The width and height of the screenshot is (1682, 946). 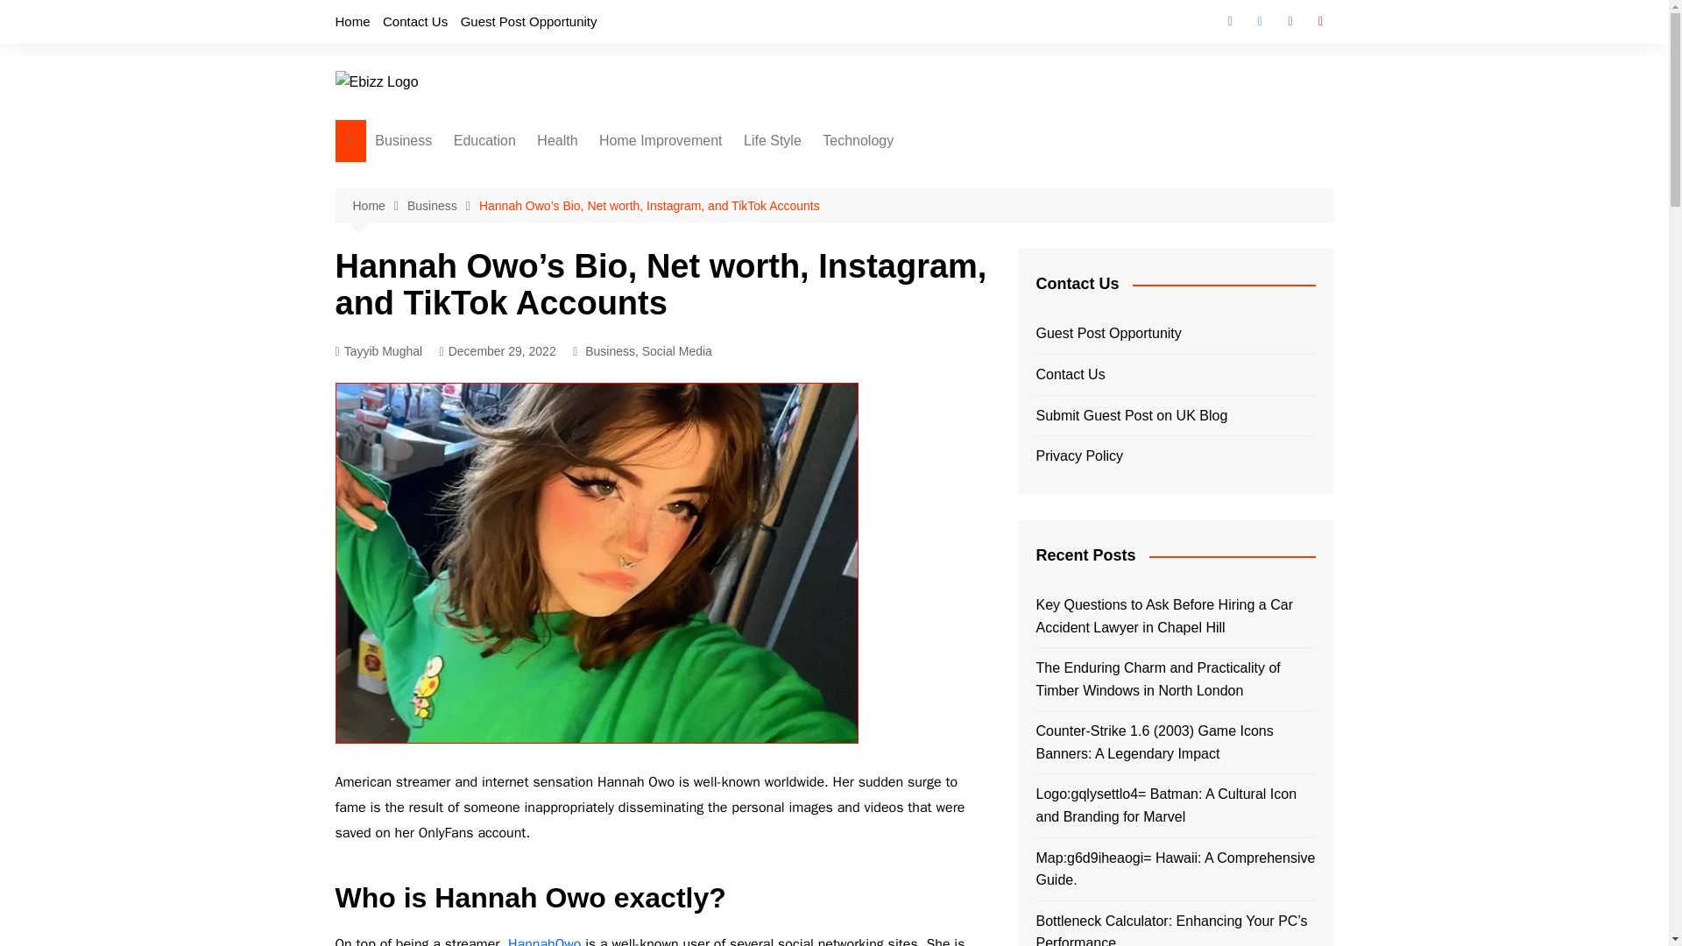 What do you see at coordinates (1319, 21) in the screenshot?
I see `Vimeo` at bounding box center [1319, 21].